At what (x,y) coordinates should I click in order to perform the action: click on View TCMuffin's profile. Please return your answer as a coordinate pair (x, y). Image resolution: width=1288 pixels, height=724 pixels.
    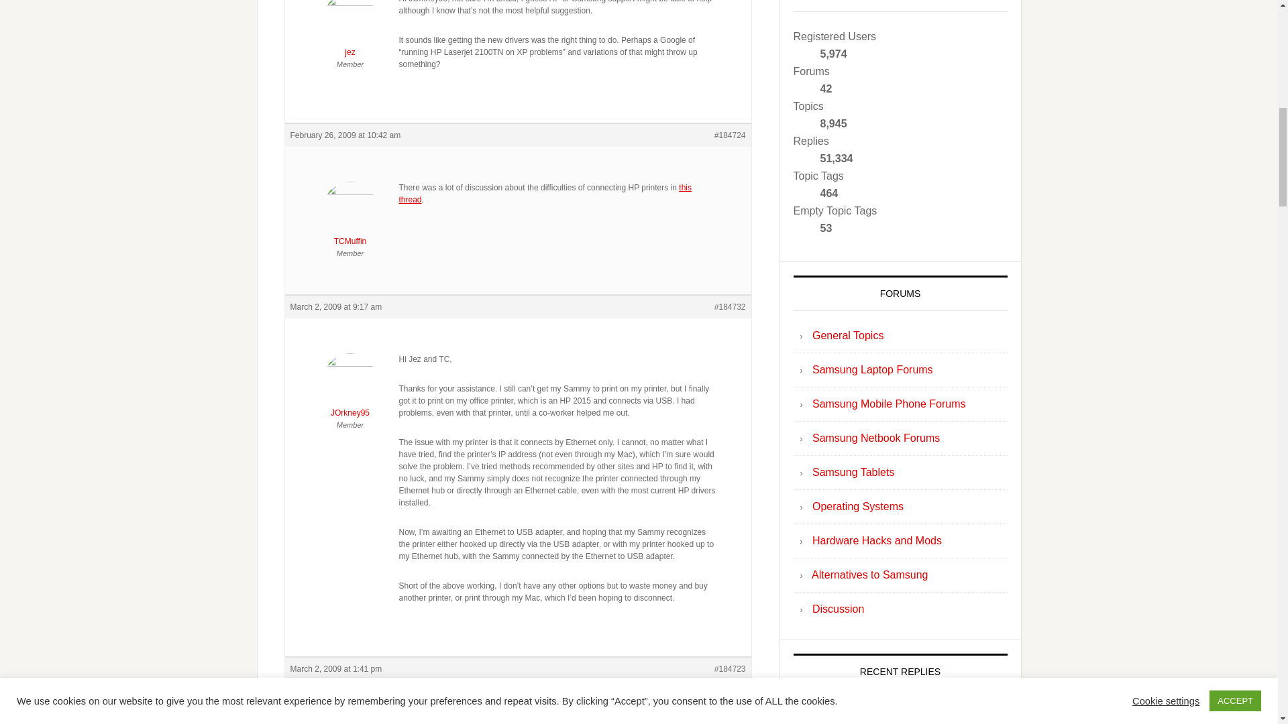
    Looking at the image, I should click on (350, 217).